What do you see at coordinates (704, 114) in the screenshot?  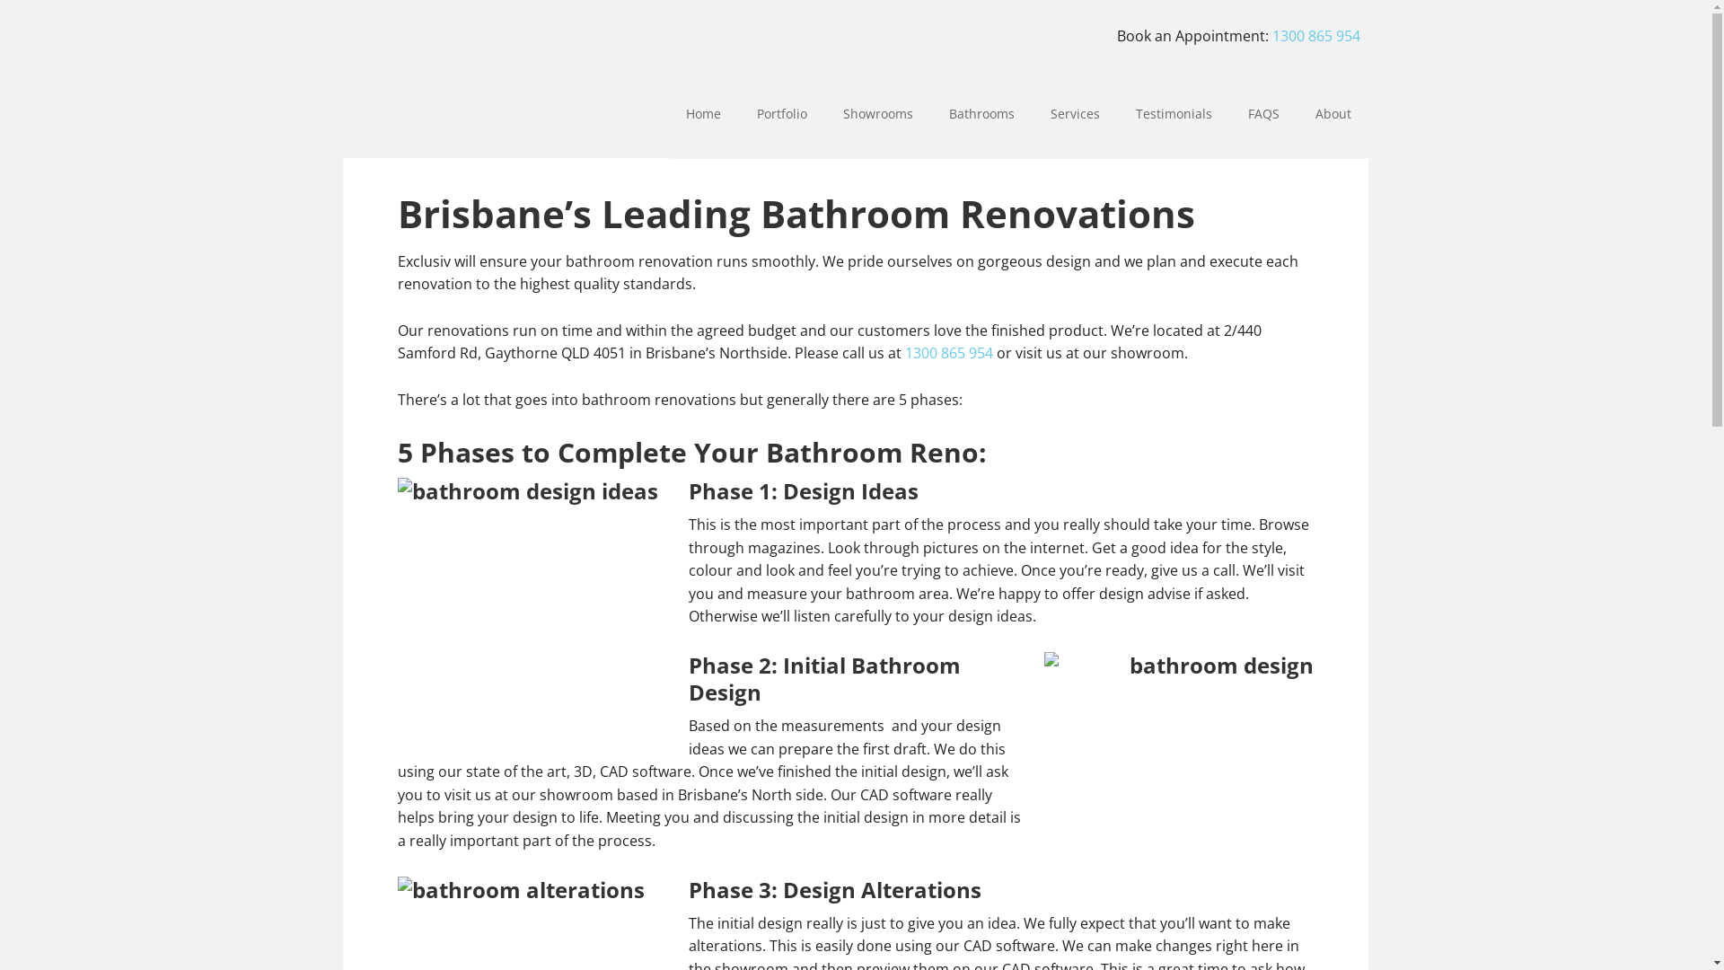 I see `Home` at bounding box center [704, 114].